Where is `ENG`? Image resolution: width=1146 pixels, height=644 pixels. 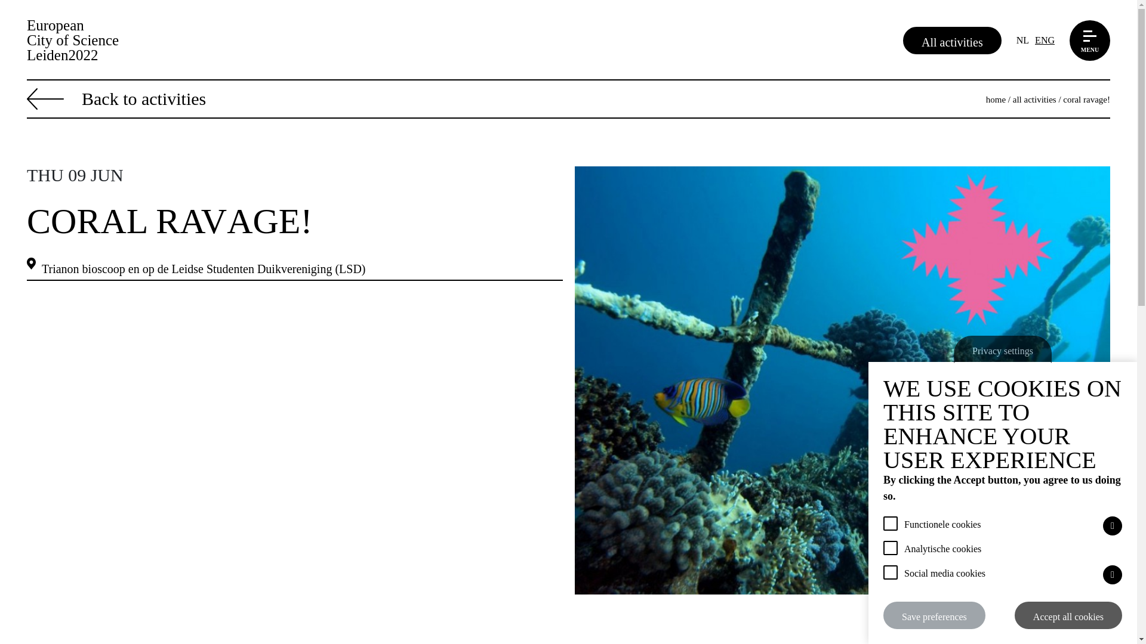
ENG is located at coordinates (1045, 41).